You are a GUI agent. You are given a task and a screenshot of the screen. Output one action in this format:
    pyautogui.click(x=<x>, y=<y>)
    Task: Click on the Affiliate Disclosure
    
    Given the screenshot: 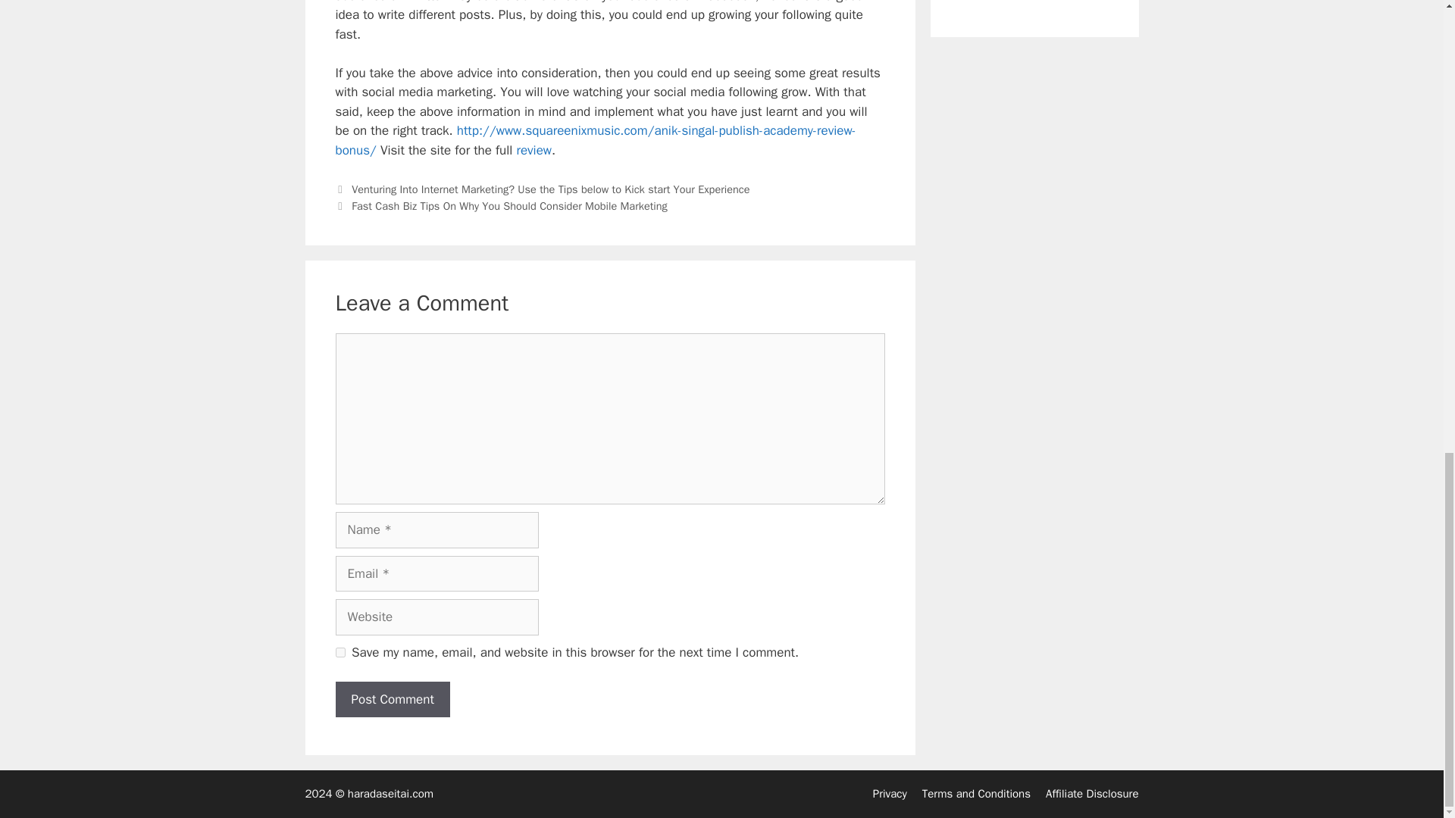 What is the action you would take?
    pyautogui.click(x=1093, y=794)
    